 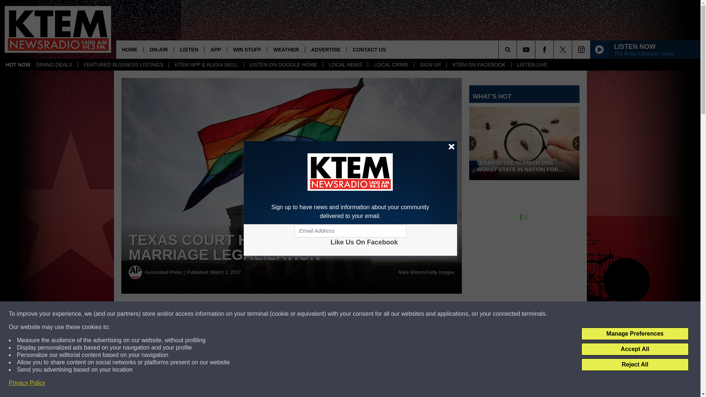 What do you see at coordinates (286, 49) in the screenshot?
I see `WEATHER` at bounding box center [286, 49].